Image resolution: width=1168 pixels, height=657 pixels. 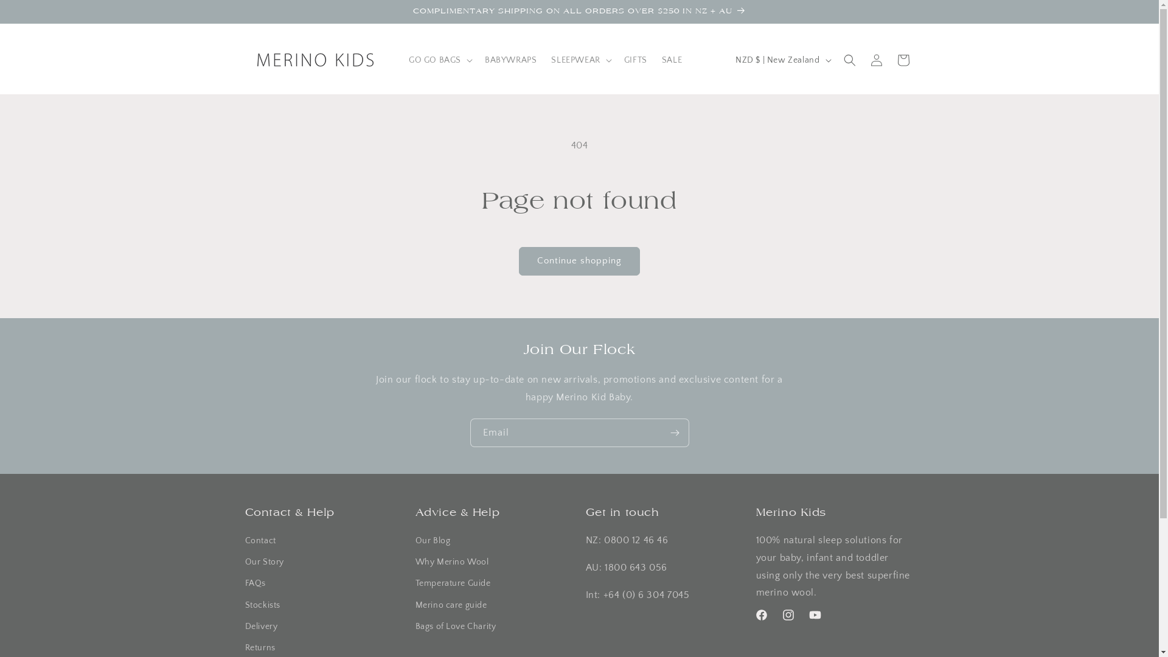 What do you see at coordinates (451, 606) in the screenshot?
I see `Merino care guide` at bounding box center [451, 606].